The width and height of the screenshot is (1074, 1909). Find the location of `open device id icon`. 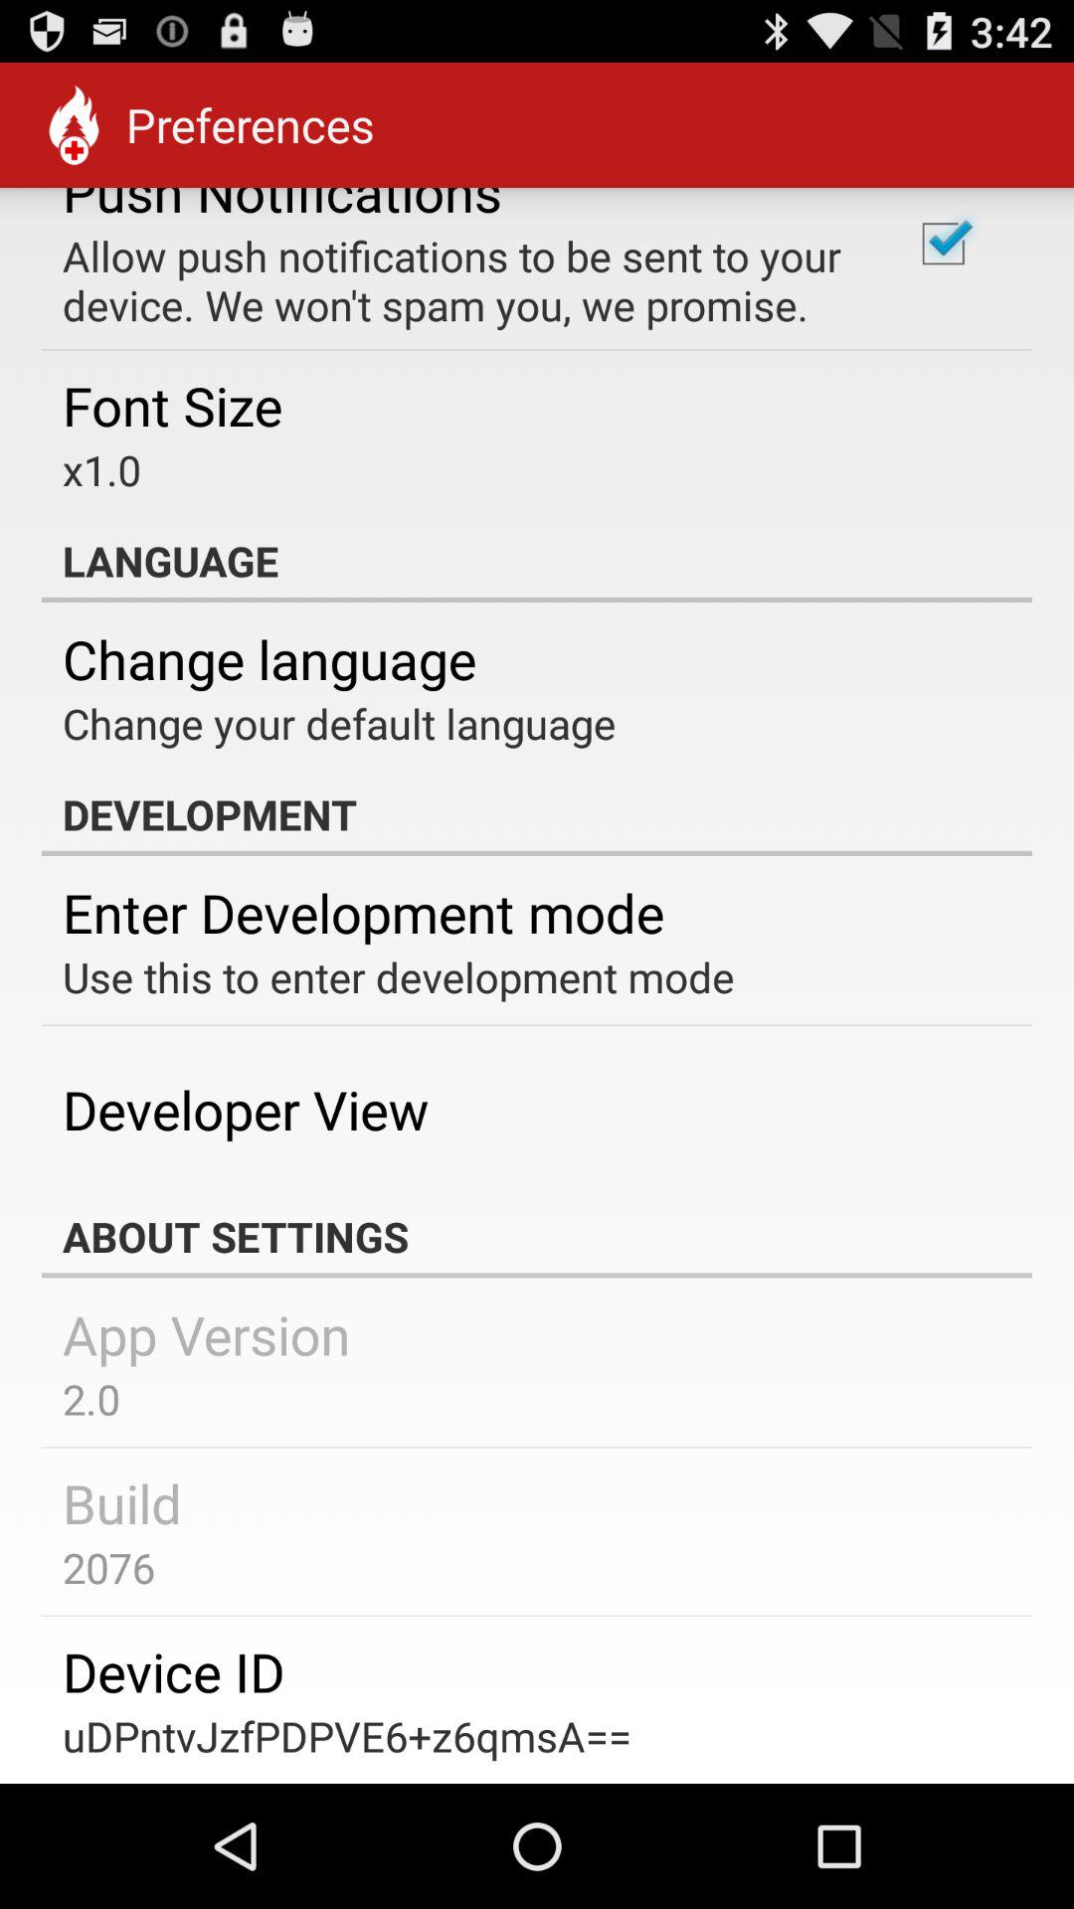

open device id icon is located at coordinates (173, 1670).